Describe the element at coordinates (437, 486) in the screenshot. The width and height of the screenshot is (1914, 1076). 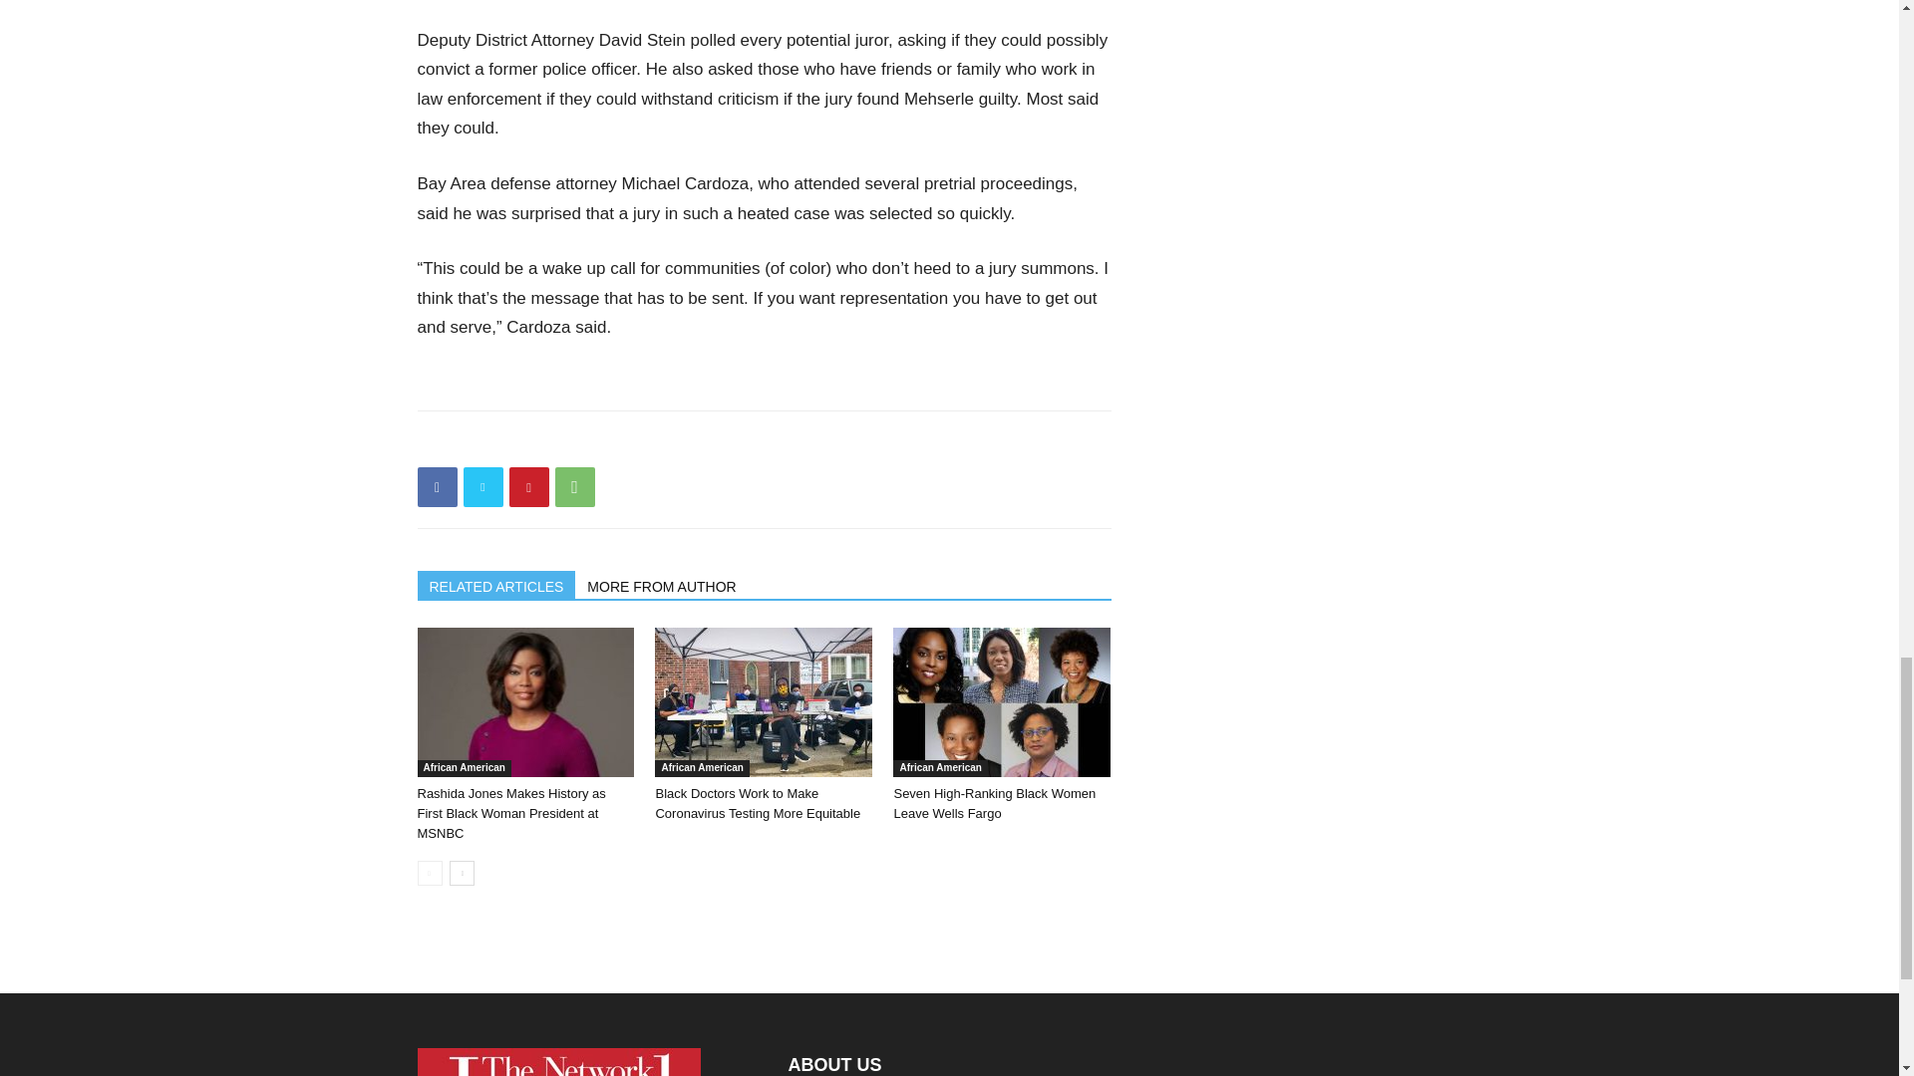
I see `Facebook` at that location.